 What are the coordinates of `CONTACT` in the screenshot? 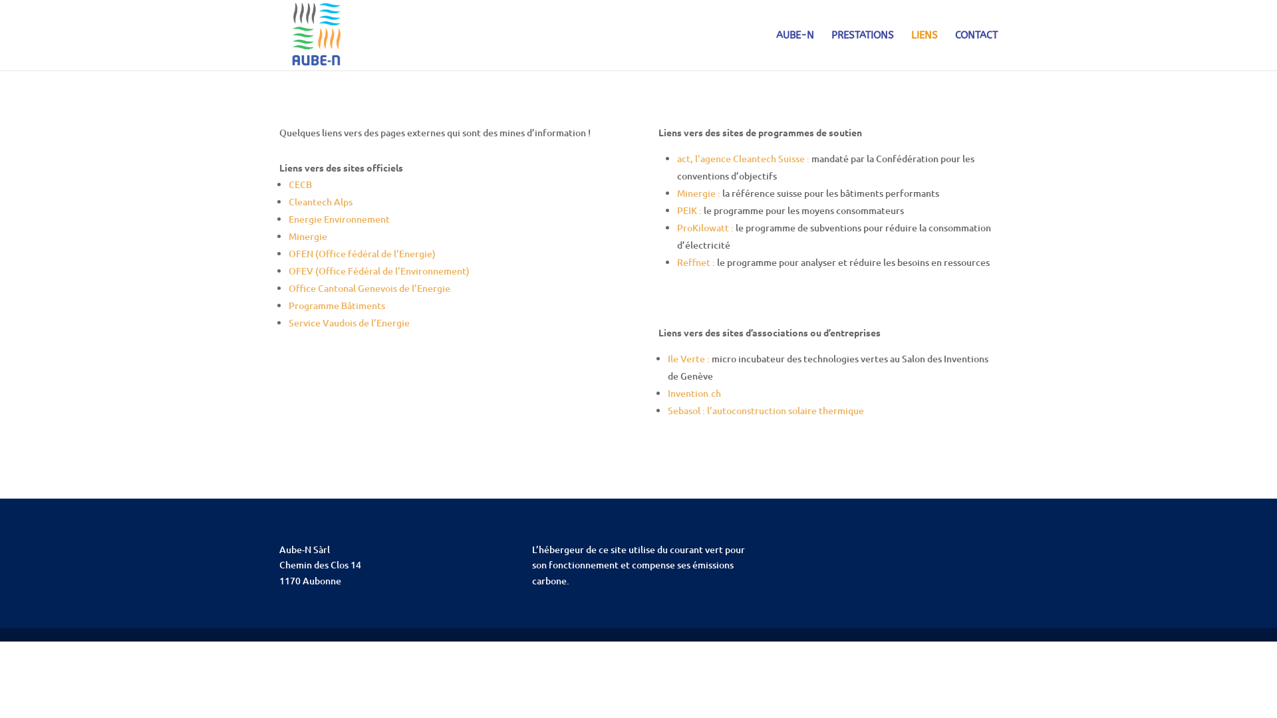 It's located at (976, 51).